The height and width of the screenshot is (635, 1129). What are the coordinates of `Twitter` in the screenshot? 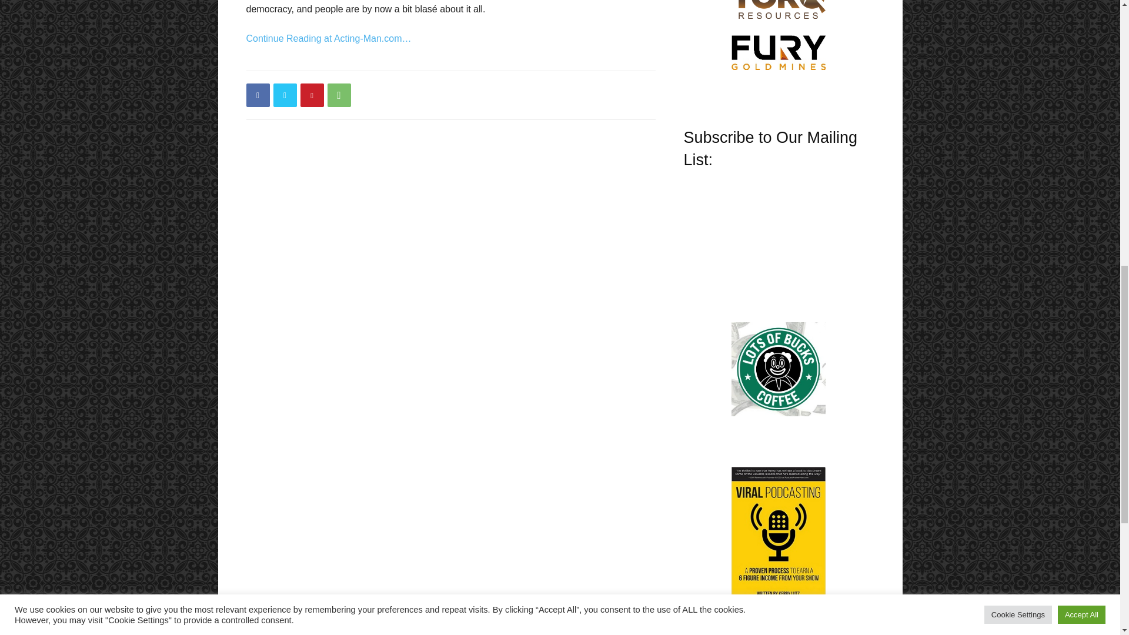 It's located at (285, 95).